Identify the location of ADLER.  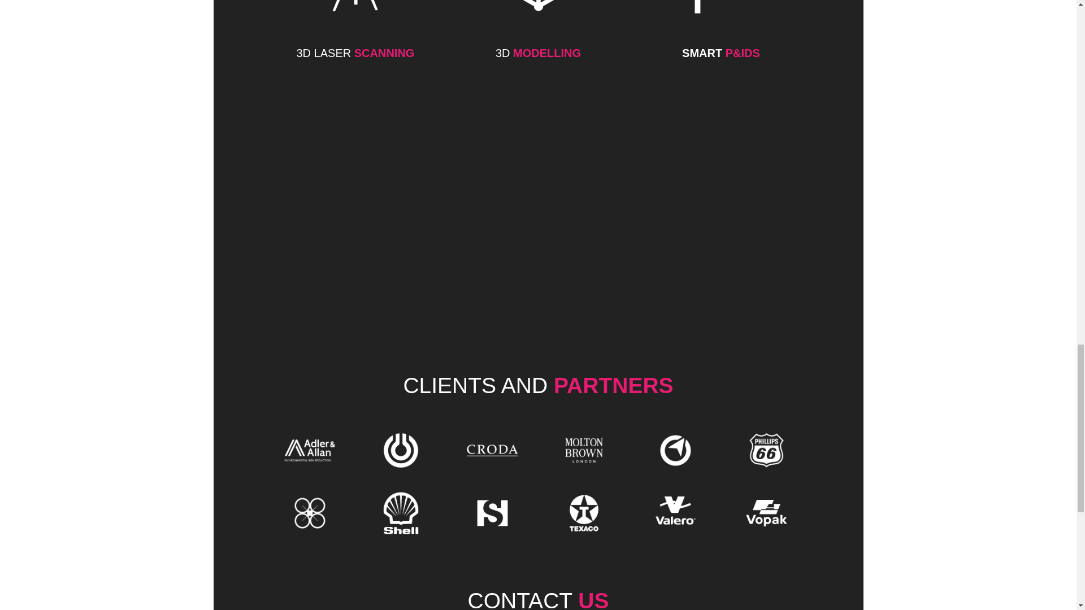
(309, 450).